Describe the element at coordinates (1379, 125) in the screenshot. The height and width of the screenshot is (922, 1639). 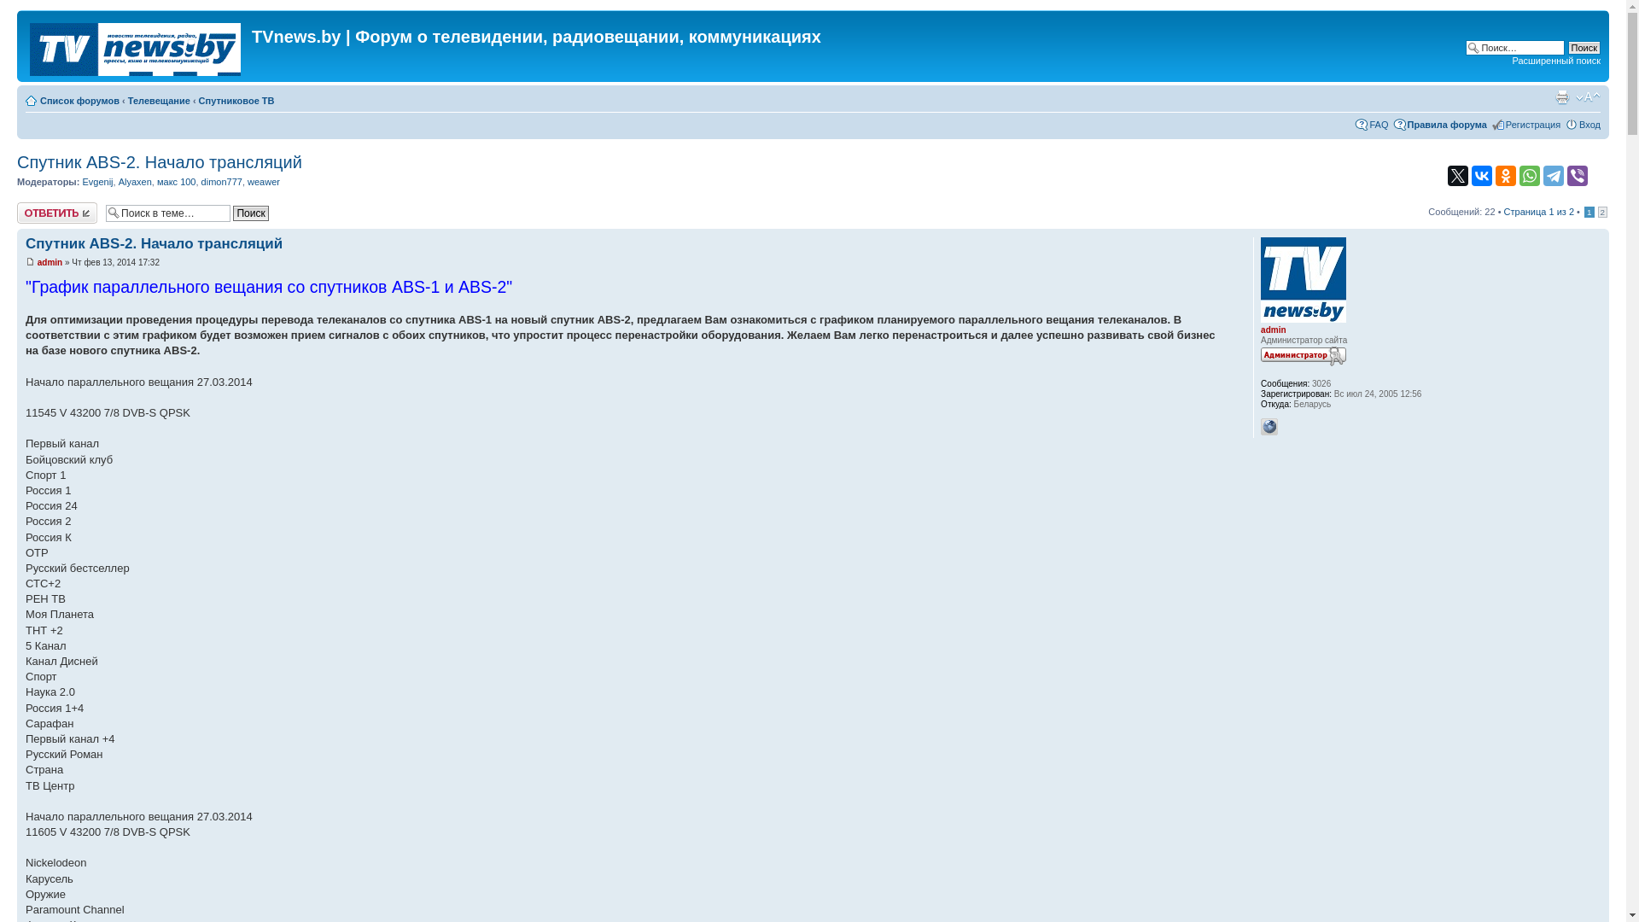
I see `FAQ` at that location.